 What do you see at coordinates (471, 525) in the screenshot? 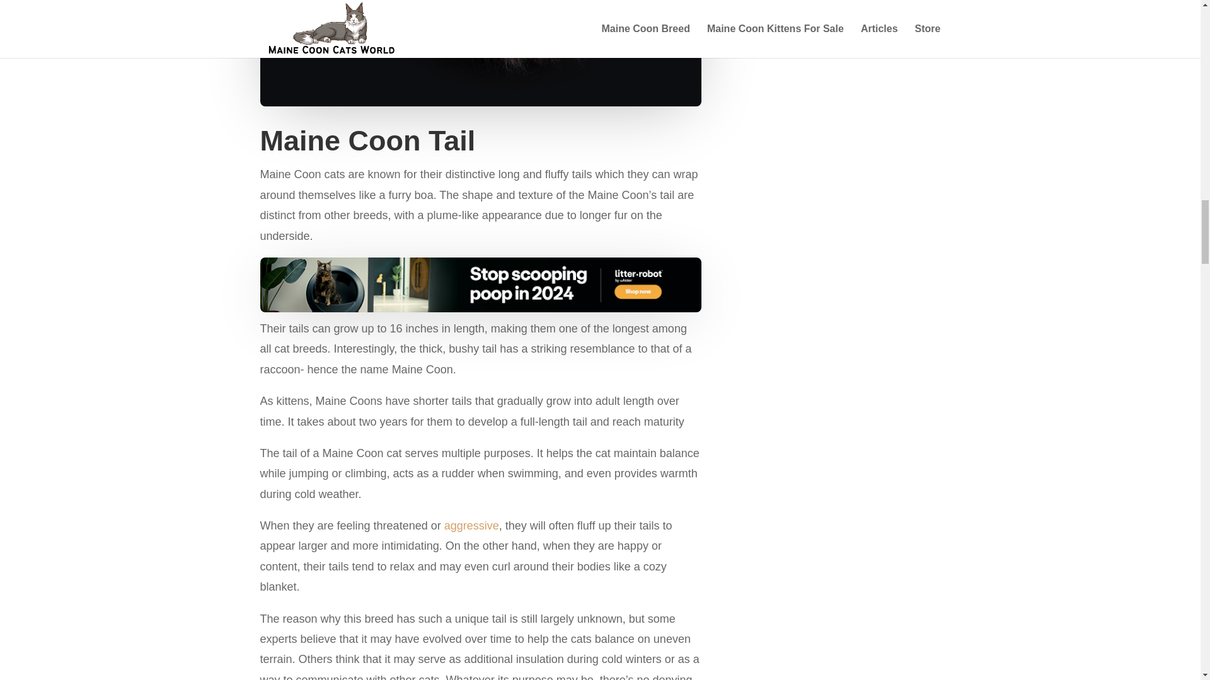
I see `aggressive` at bounding box center [471, 525].